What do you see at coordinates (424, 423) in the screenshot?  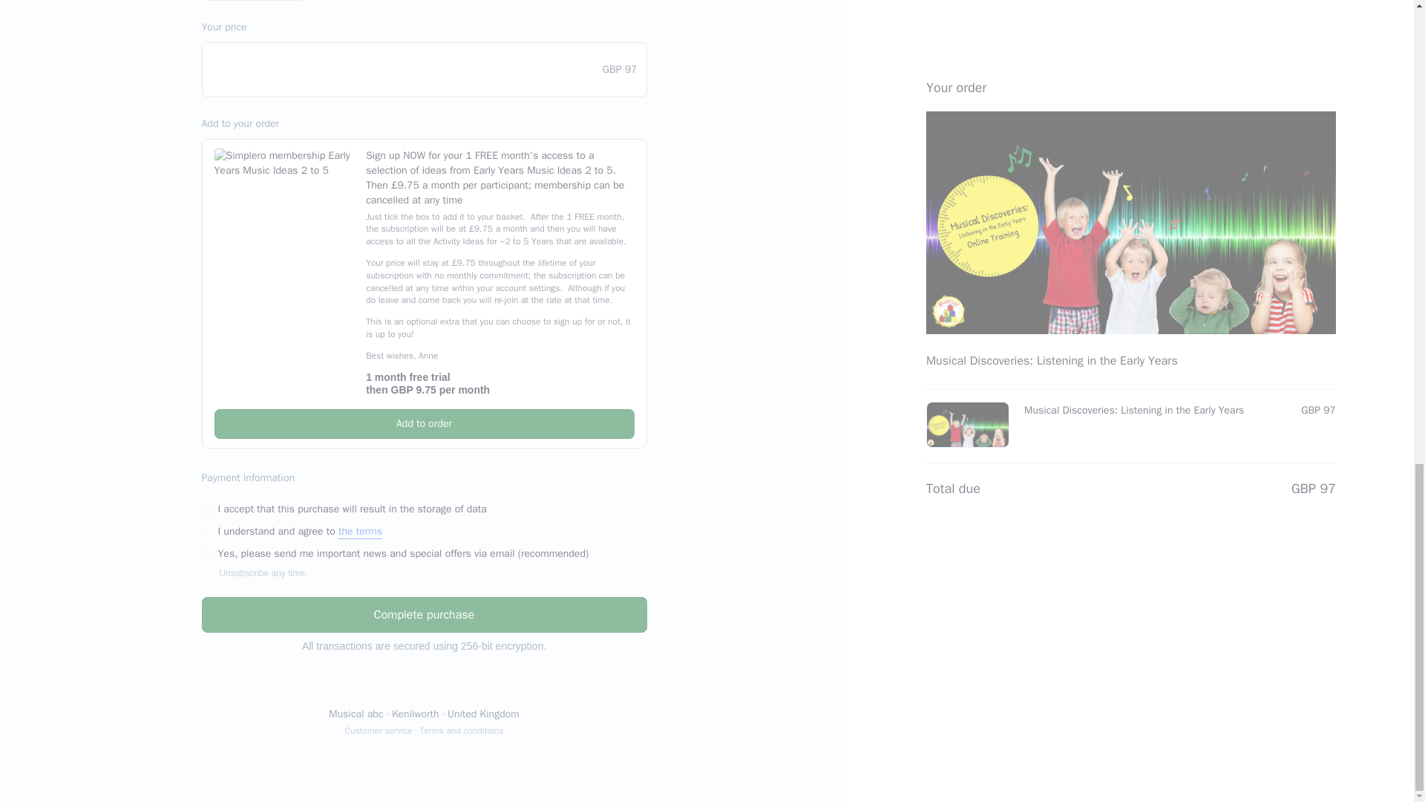 I see `Add to order` at bounding box center [424, 423].